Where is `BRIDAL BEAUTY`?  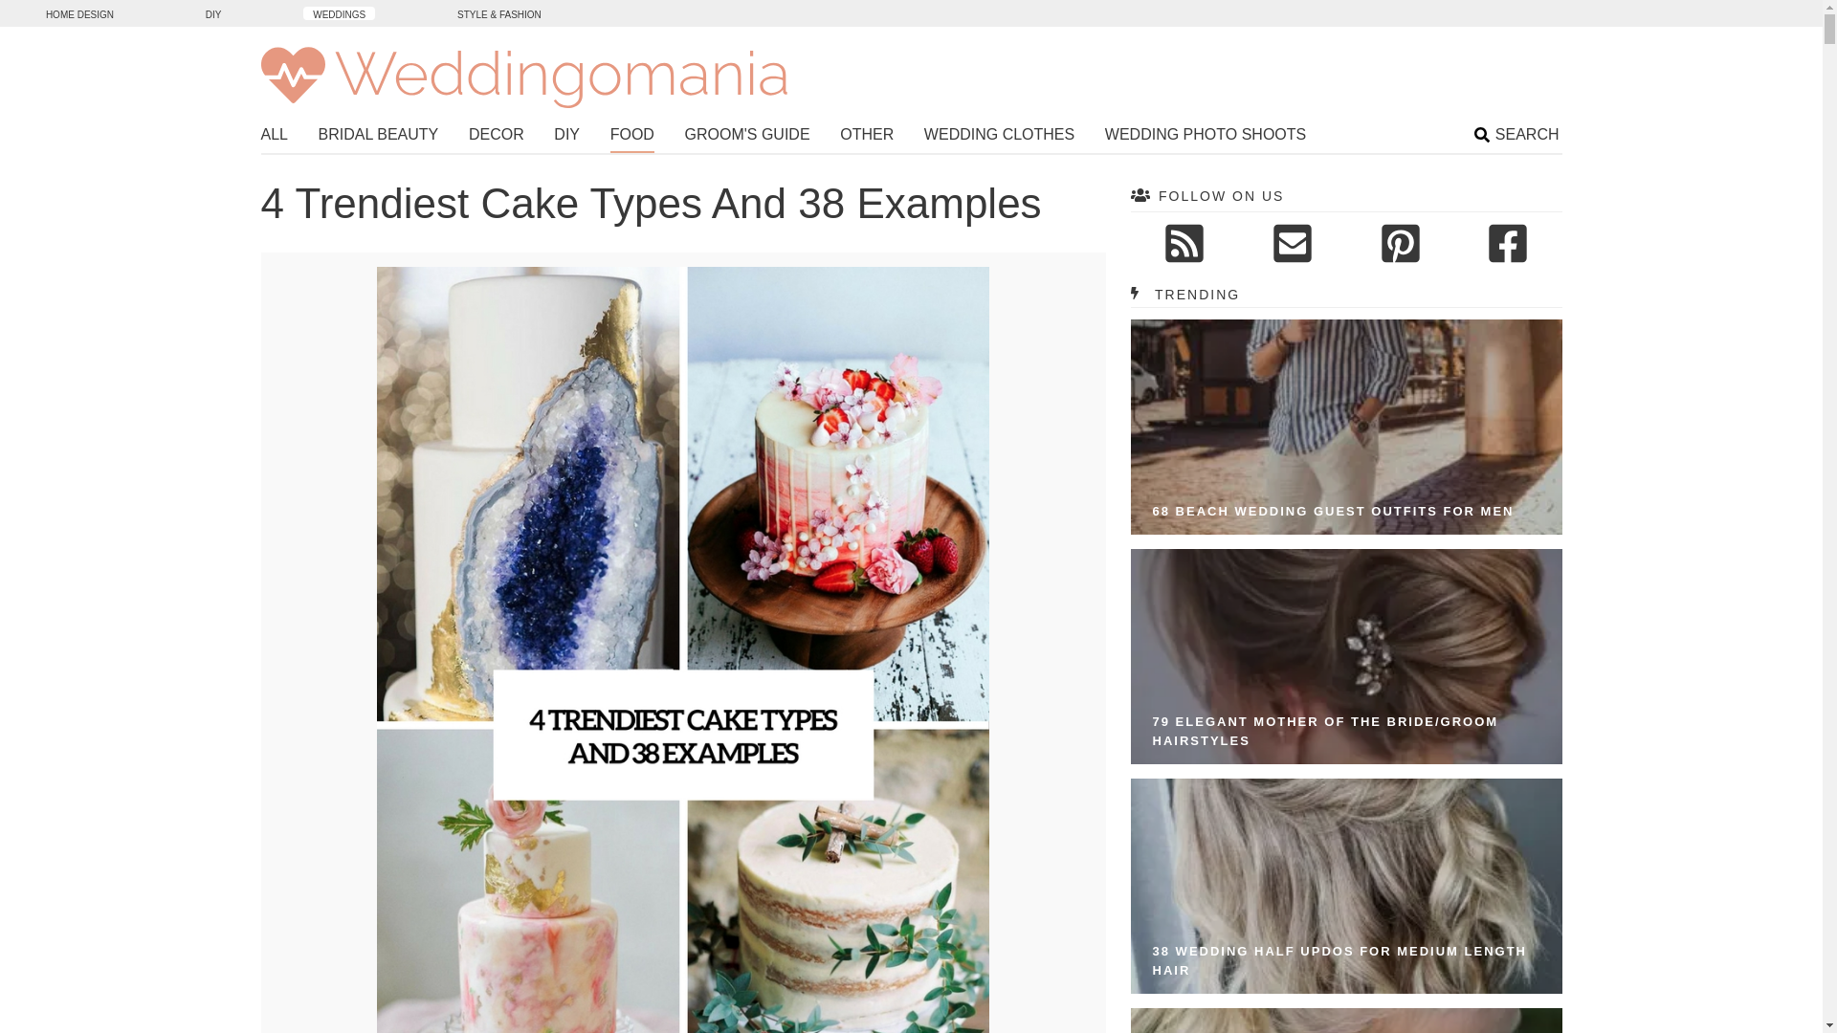 BRIDAL BEAUTY is located at coordinates (378, 136).